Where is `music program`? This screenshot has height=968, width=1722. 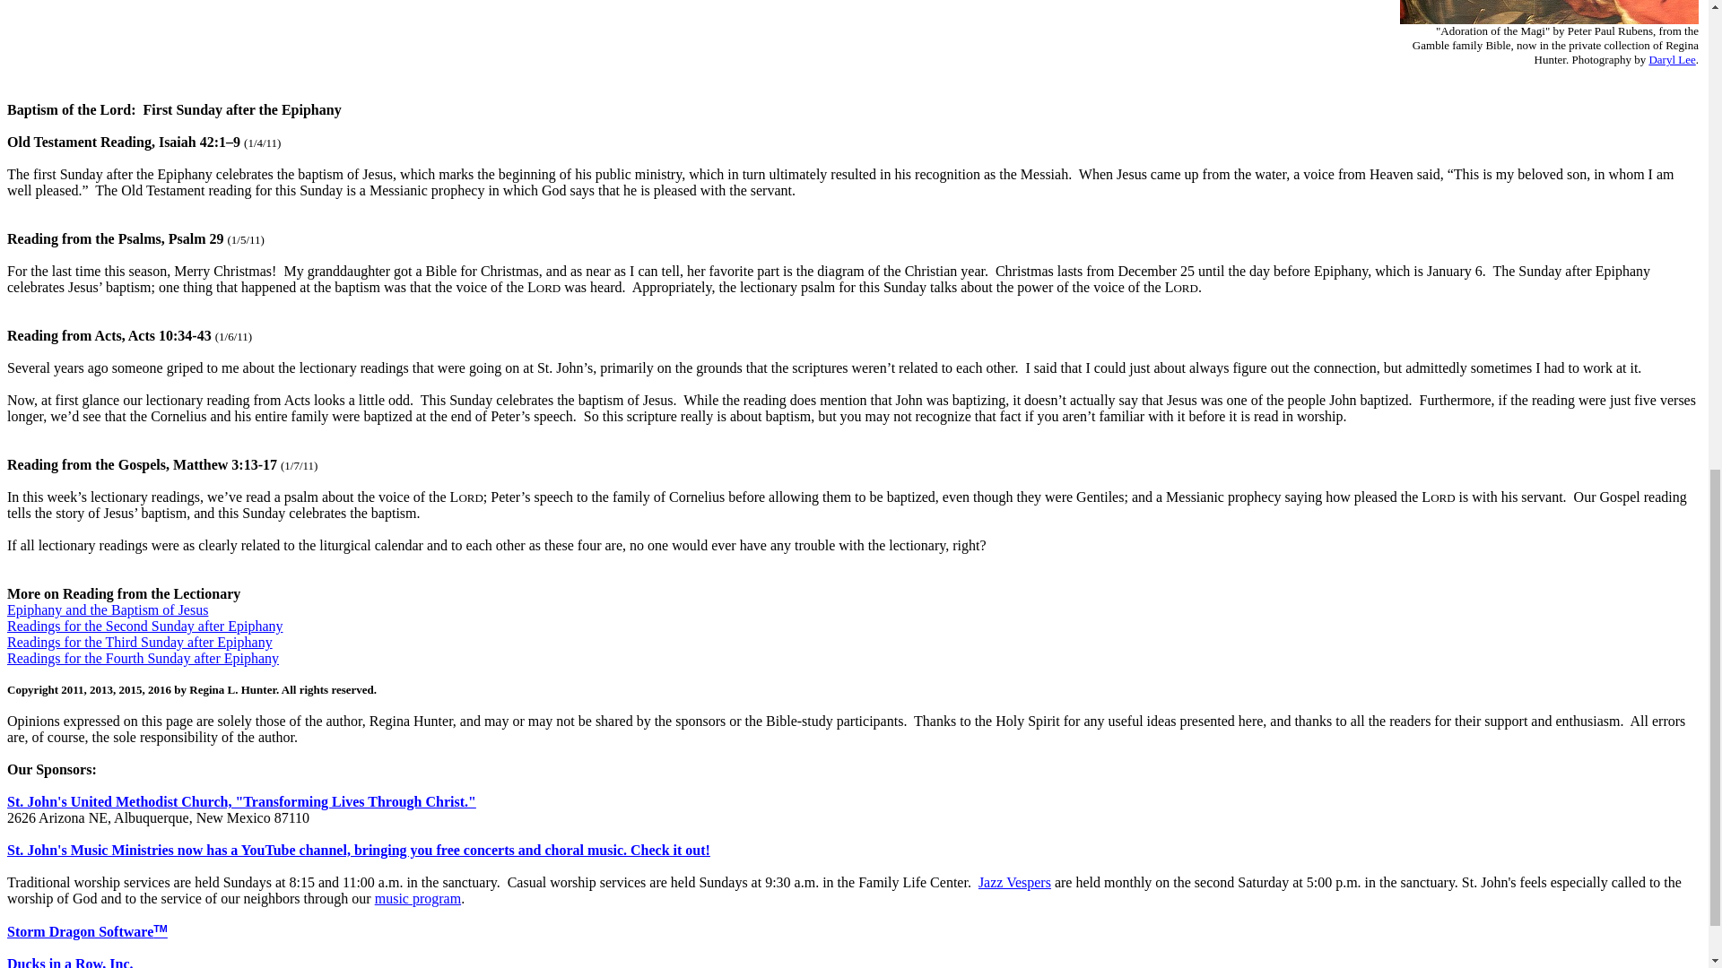 music program is located at coordinates (418, 898).